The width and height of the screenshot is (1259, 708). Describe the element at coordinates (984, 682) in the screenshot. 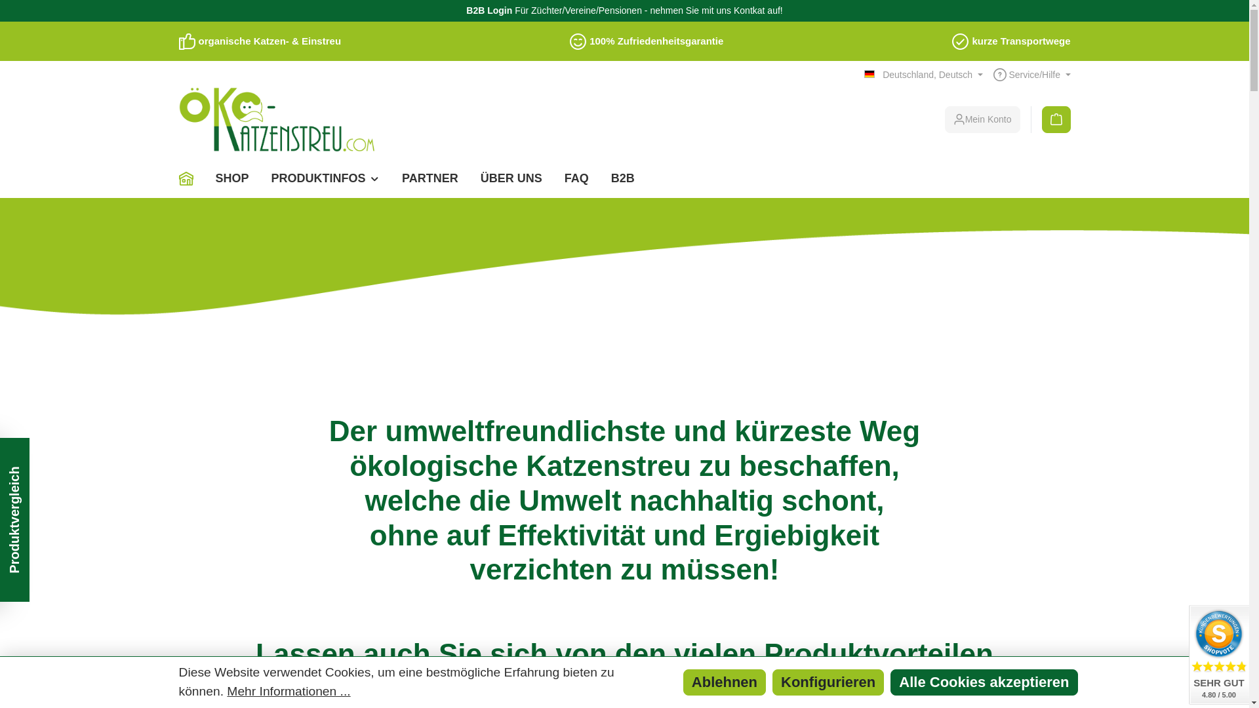

I see `Alle Cookies akzeptieren` at that location.